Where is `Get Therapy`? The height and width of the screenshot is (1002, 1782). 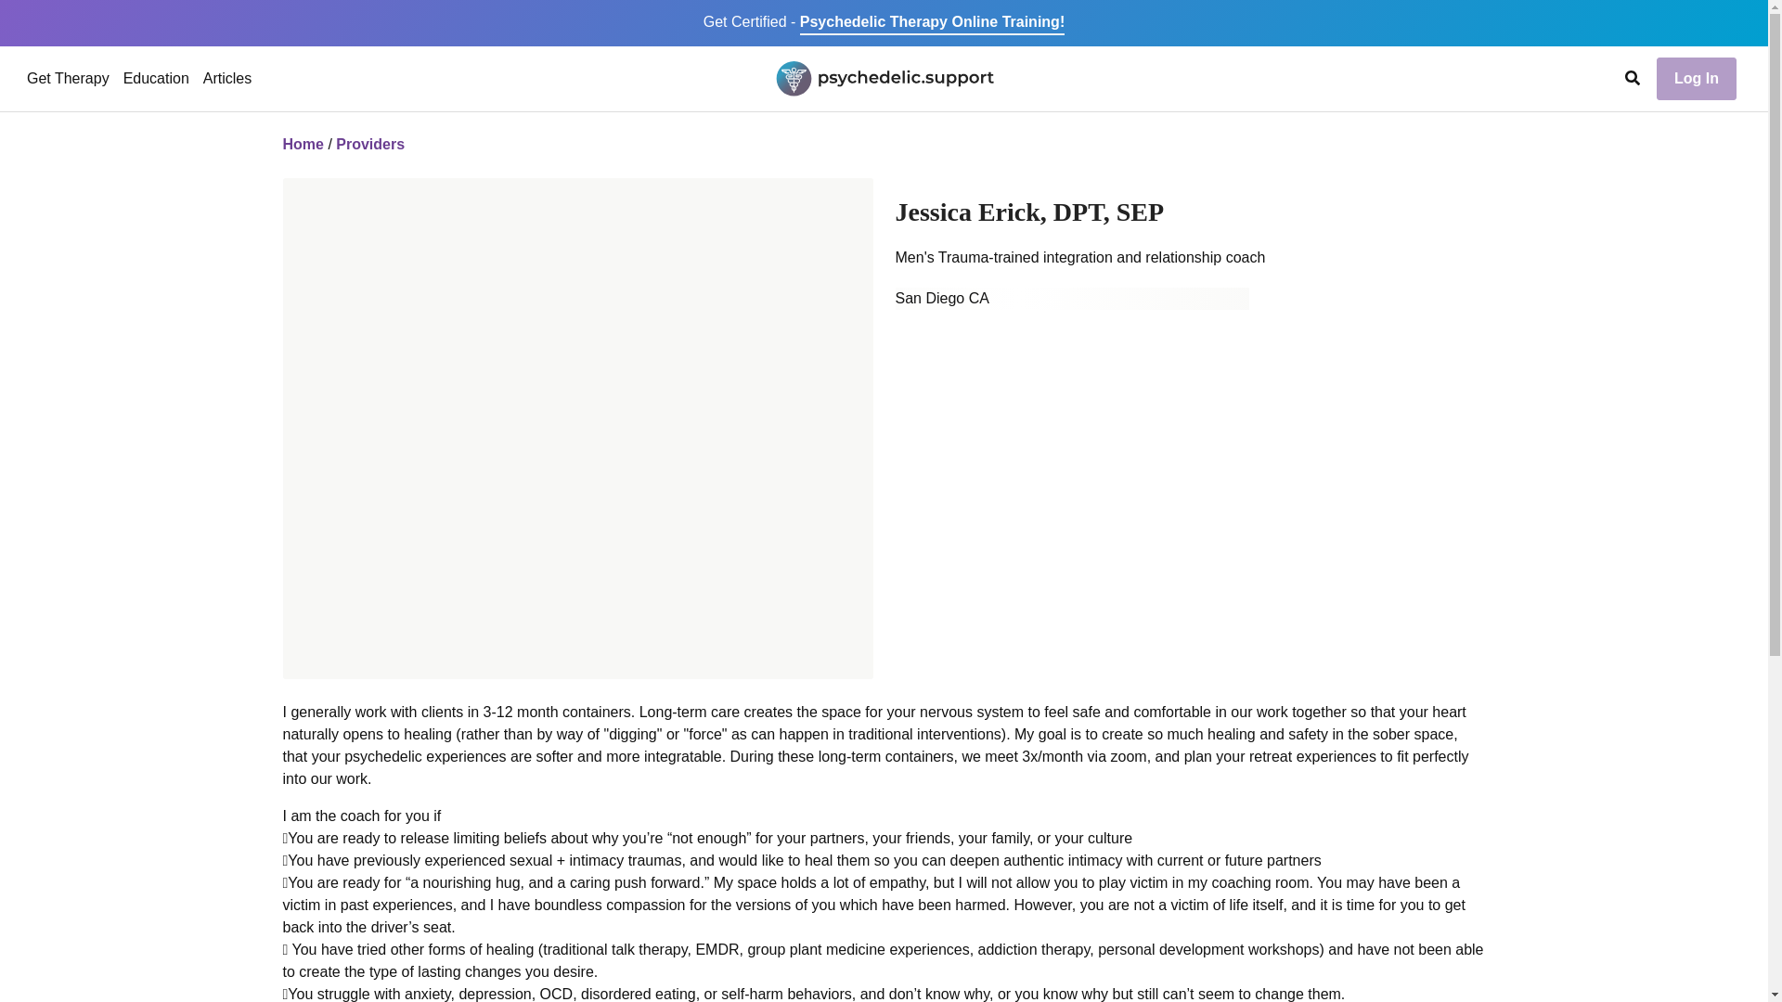 Get Therapy is located at coordinates (67, 78).